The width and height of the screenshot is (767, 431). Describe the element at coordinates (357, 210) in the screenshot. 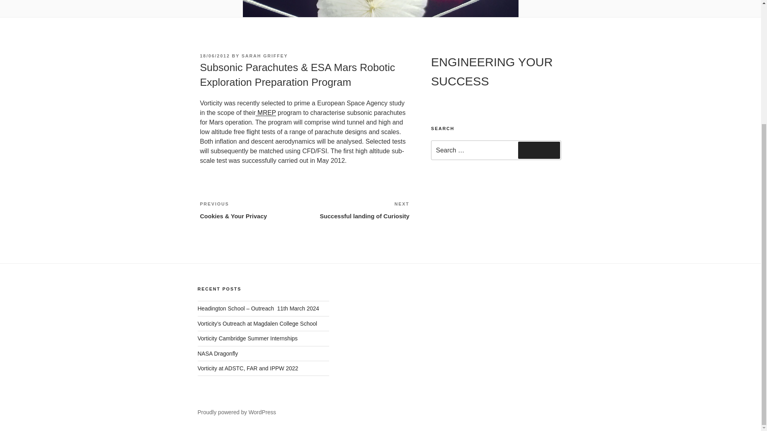

I see ` MREP` at that location.